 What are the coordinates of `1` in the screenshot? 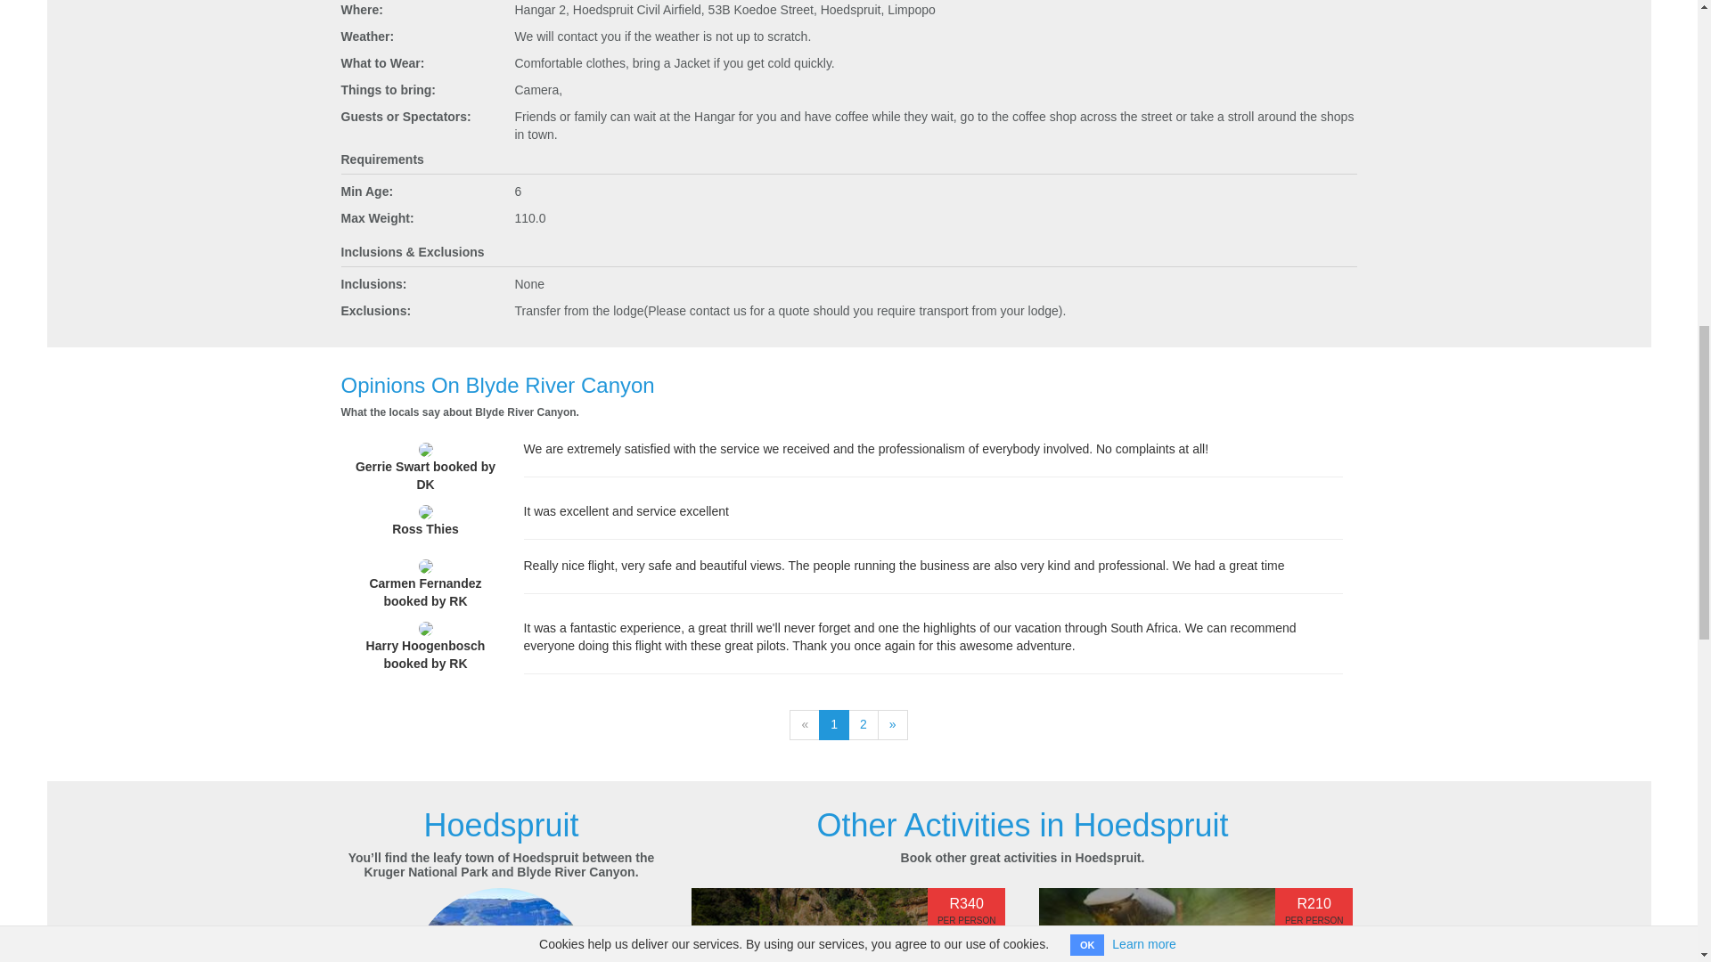 It's located at (834, 725).